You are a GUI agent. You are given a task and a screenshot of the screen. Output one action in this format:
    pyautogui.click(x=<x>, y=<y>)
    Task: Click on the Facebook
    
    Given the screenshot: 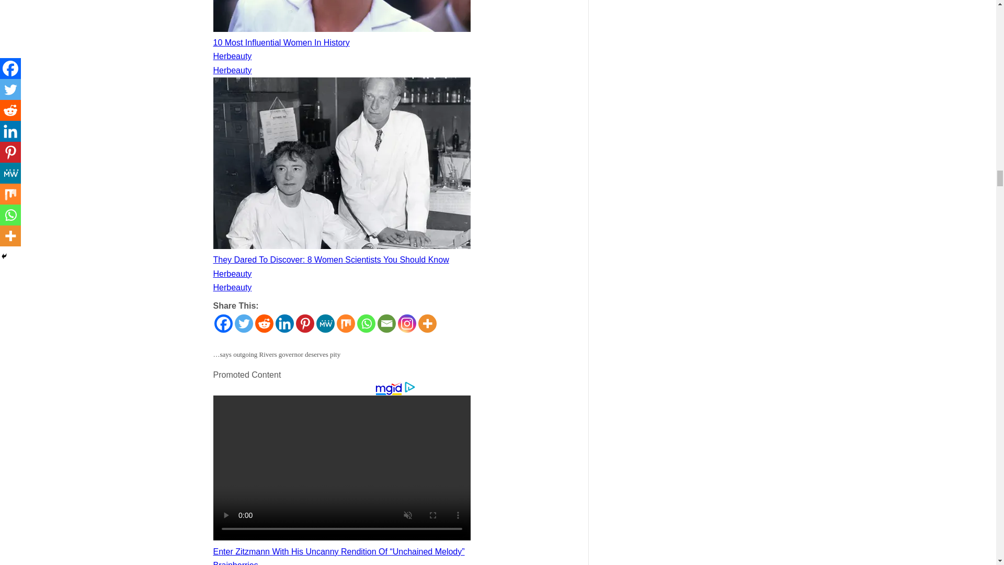 What is the action you would take?
    pyautogui.click(x=224, y=323)
    